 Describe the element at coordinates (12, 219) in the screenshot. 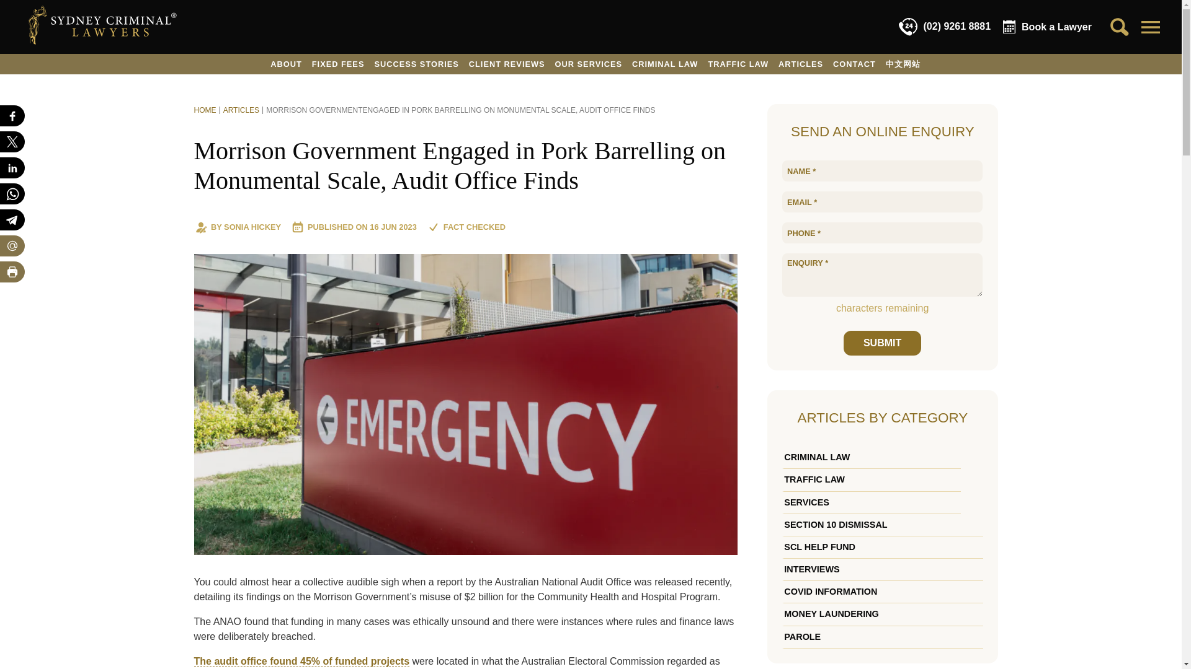

I see `Share on Telegram` at that location.